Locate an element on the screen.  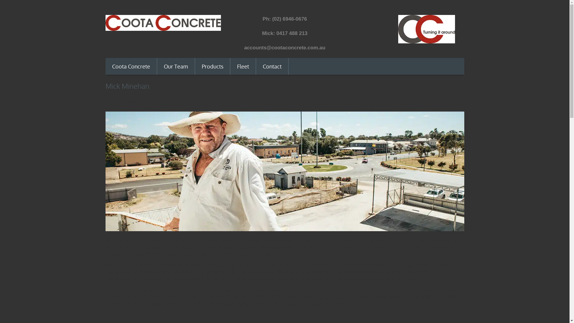
Fleet is located at coordinates (243, 66).